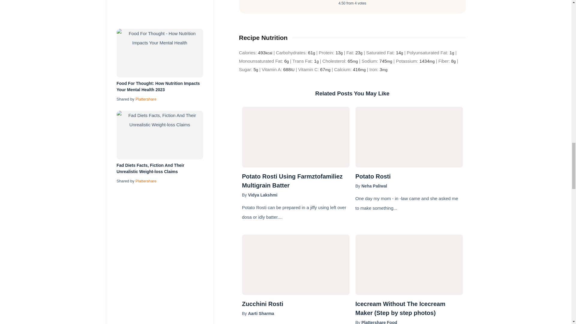  What do you see at coordinates (295, 304) in the screenshot?
I see `Zucchini Rosti` at bounding box center [295, 304].